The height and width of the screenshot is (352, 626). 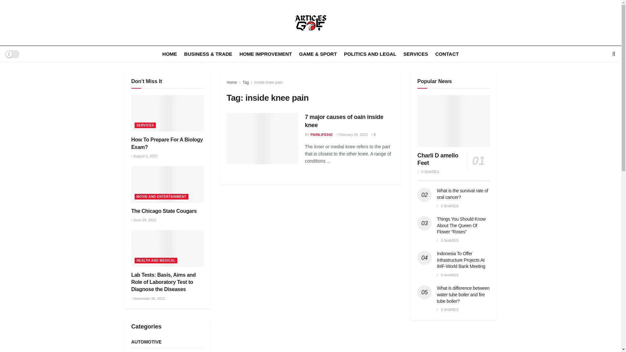 I want to click on POLITICS AND LEGAL, so click(x=370, y=54).